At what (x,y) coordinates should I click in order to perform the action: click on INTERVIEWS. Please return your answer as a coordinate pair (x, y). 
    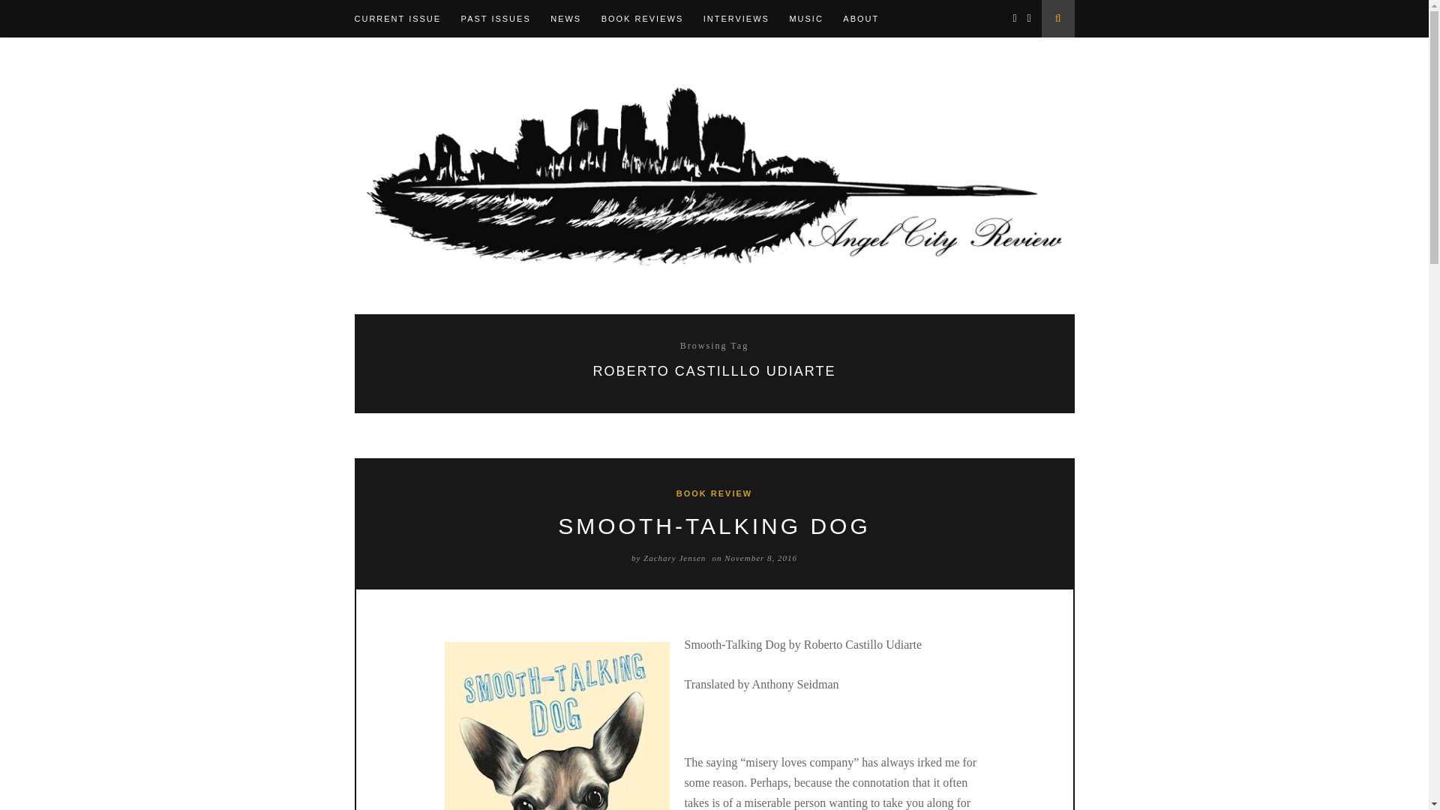
    Looking at the image, I should click on (745, 18).